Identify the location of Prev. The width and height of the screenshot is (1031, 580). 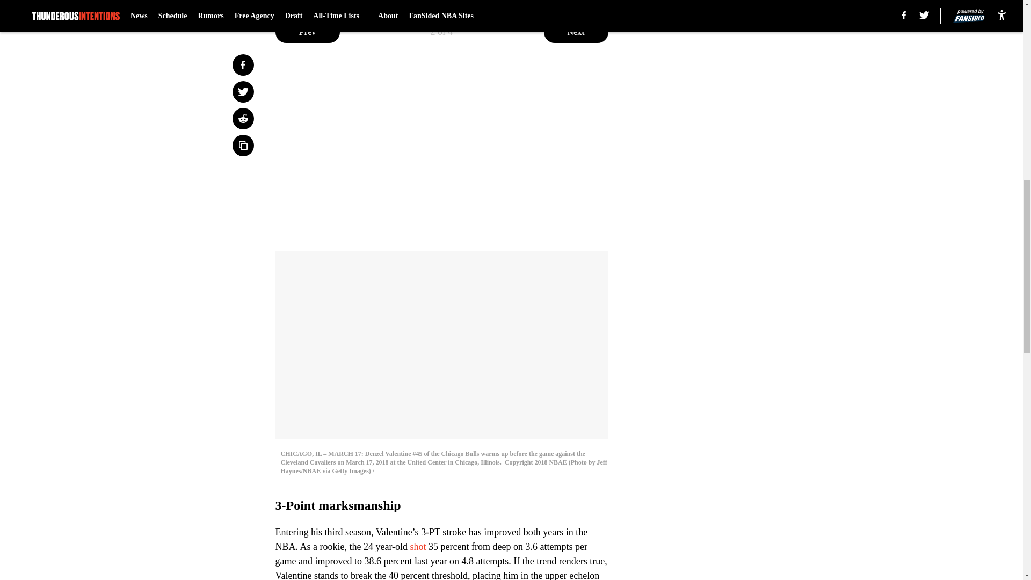
(307, 32).